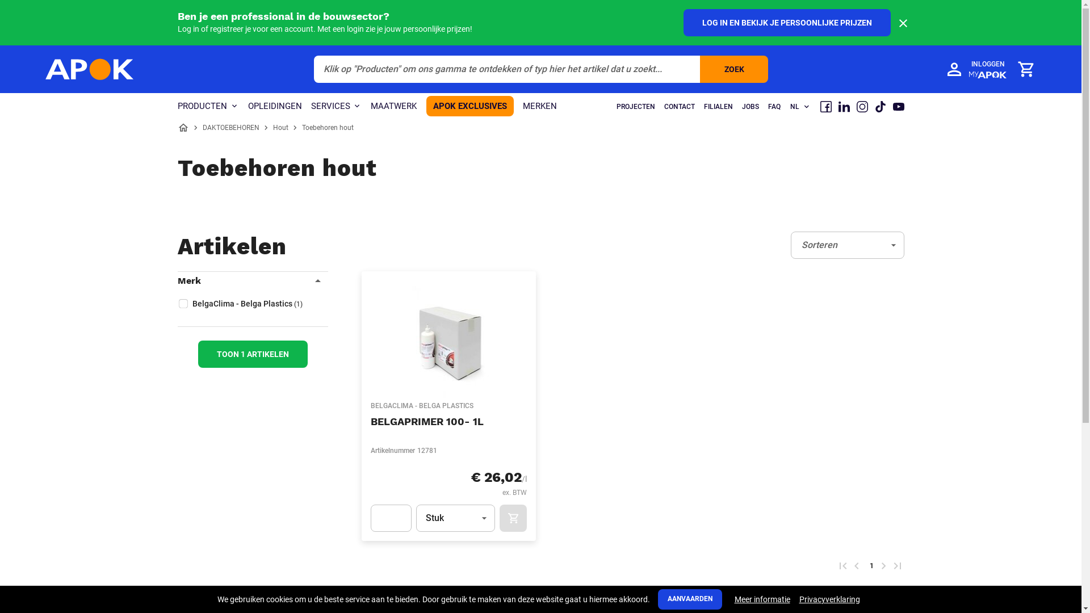  What do you see at coordinates (513, 518) in the screenshot?
I see `APOK.CATEGORY.PRODUCTS.CART.ADDTOCART` at bounding box center [513, 518].